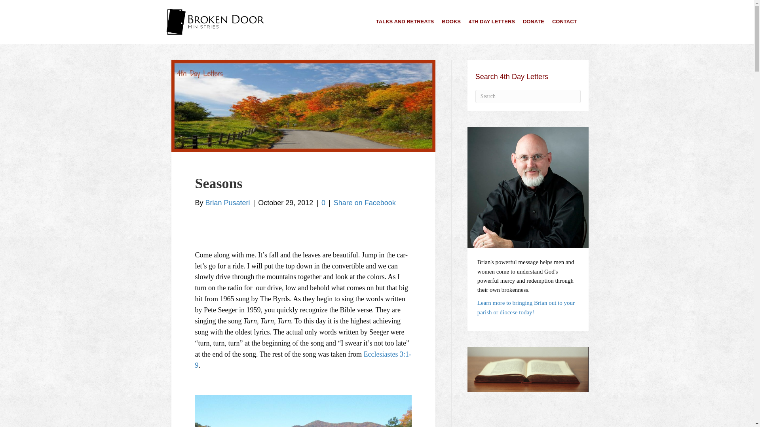 Image resolution: width=760 pixels, height=427 pixels. Describe the element at coordinates (451, 21) in the screenshot. I see `BOOKS` at that location.